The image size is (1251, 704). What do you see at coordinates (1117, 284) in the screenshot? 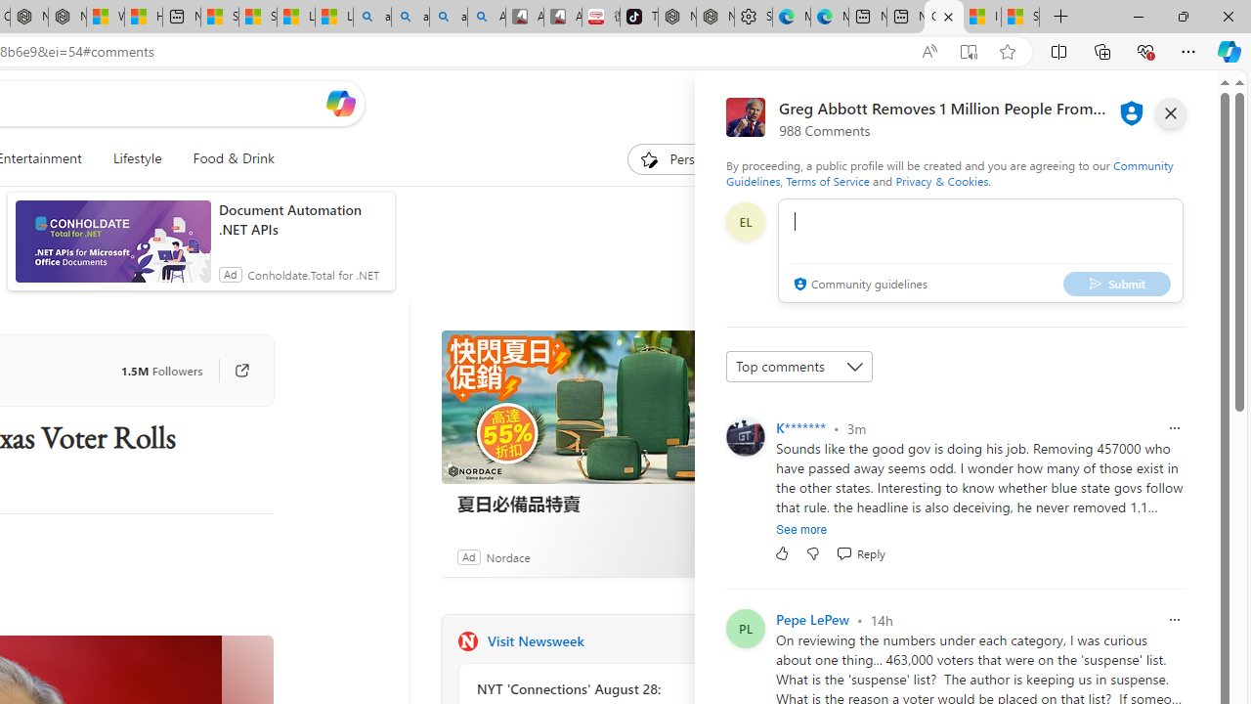
I see `Submit` at bounding box center [1117, 284].